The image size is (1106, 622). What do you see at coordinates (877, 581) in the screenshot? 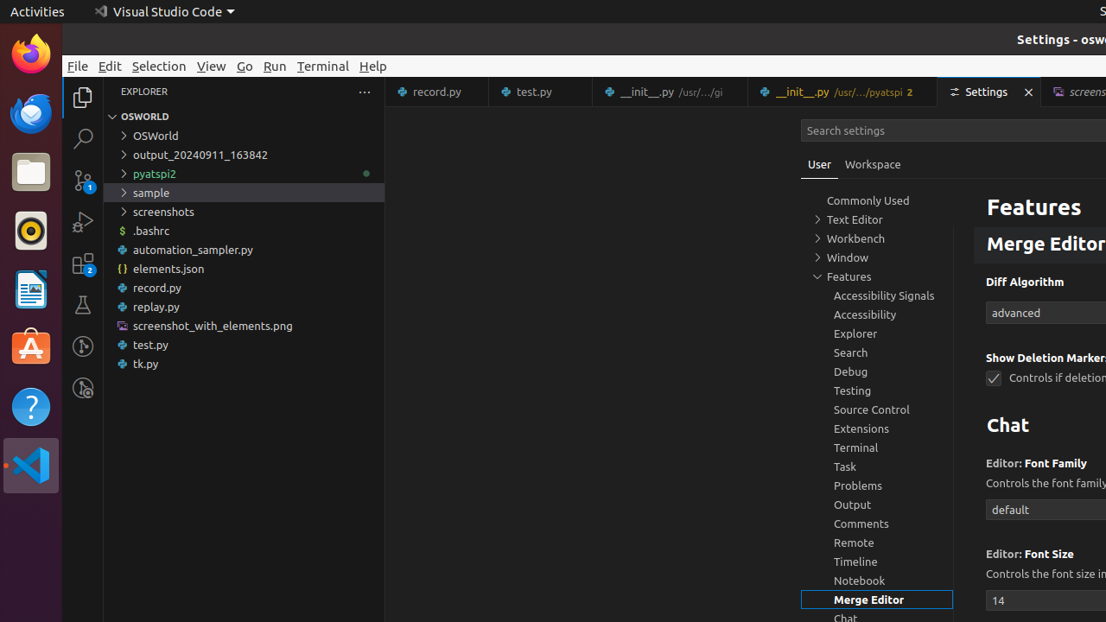
I see `Notebook, group` at bounding box center [877, 581].